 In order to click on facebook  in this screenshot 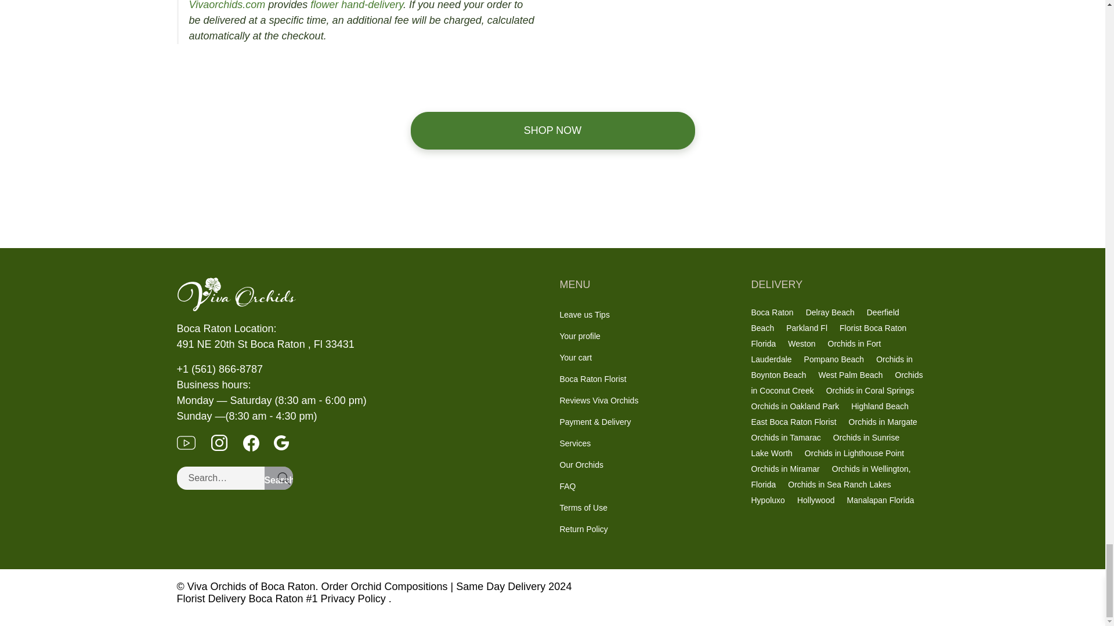, I will do `click(258, 442)`.